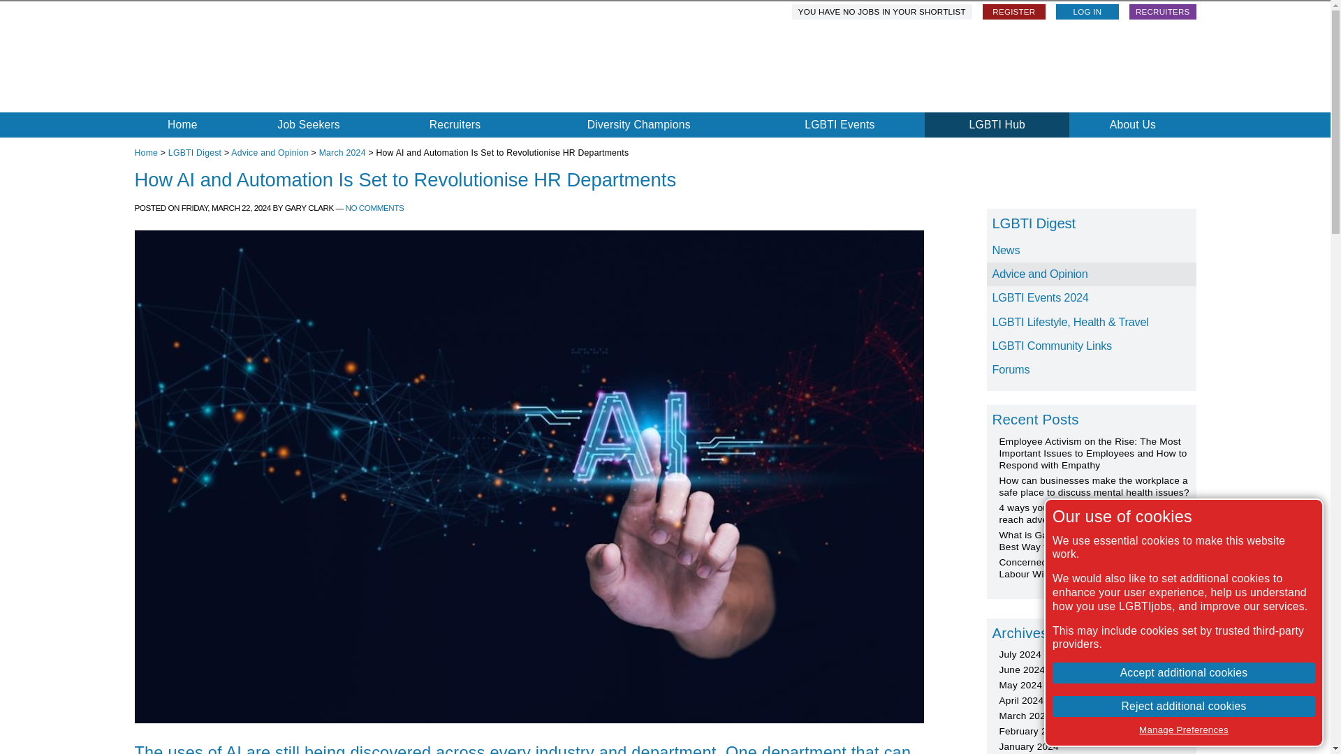 This screenshot has height=754, width=1341. I want to click on Recruiters, so click(455, 124).